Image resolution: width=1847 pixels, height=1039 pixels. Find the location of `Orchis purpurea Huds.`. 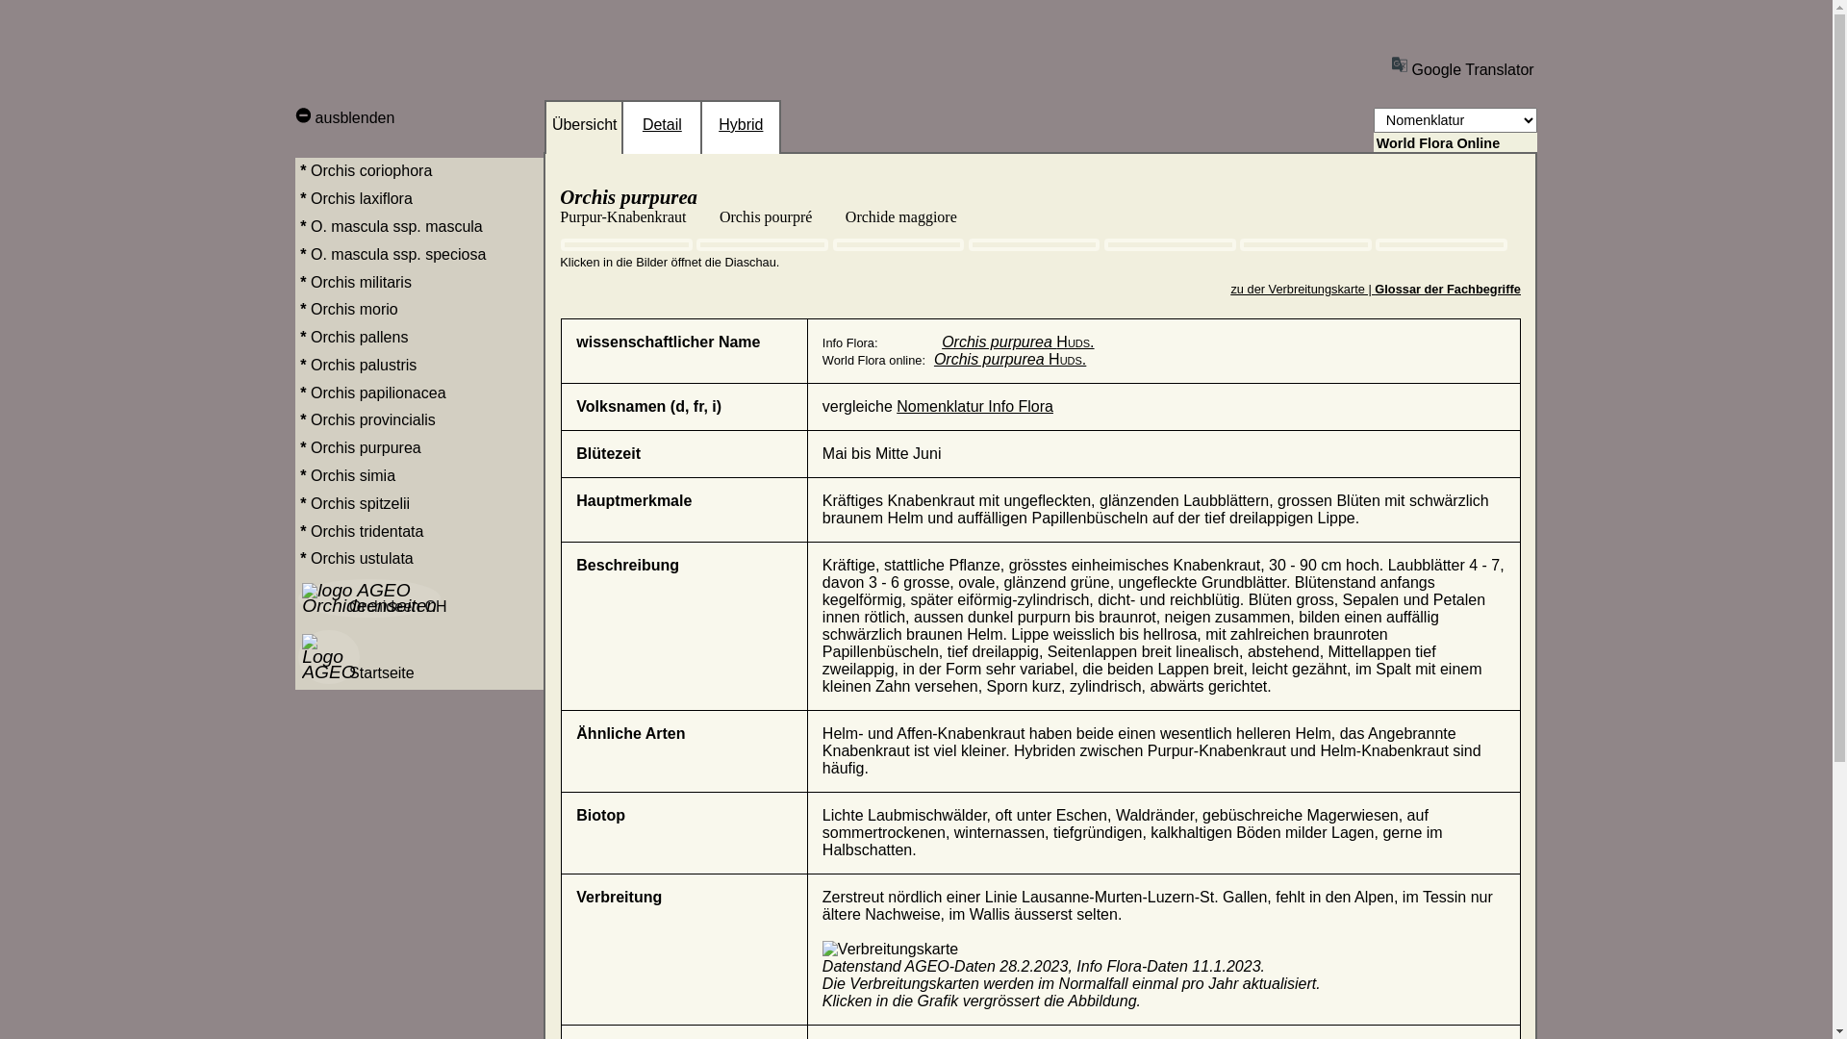

Orchis purpurea Huds. is located at coordinates (1010, 360).